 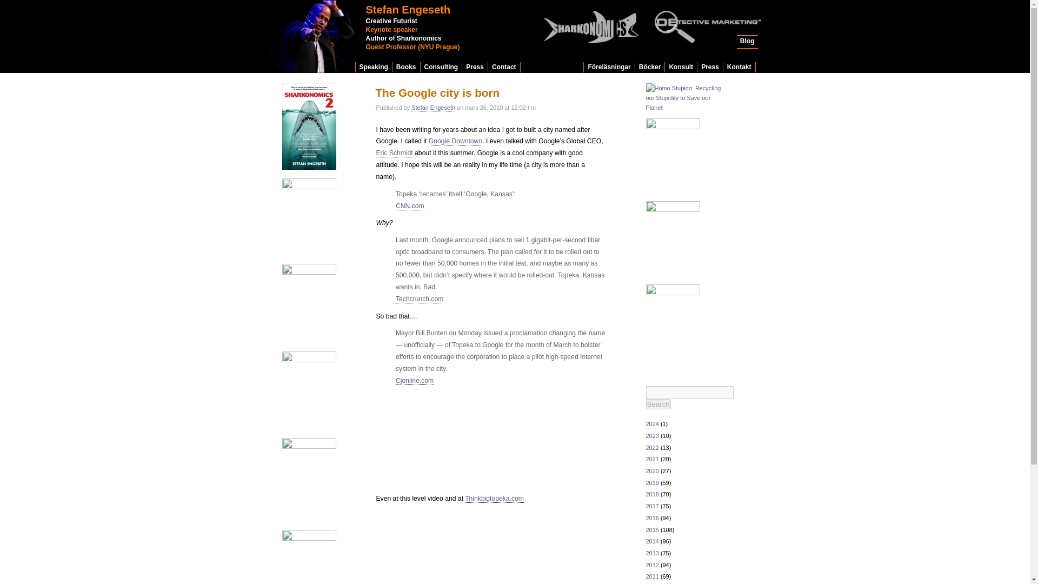 I want to click on Detectivemarketing.com, so click(x=403, y=38).